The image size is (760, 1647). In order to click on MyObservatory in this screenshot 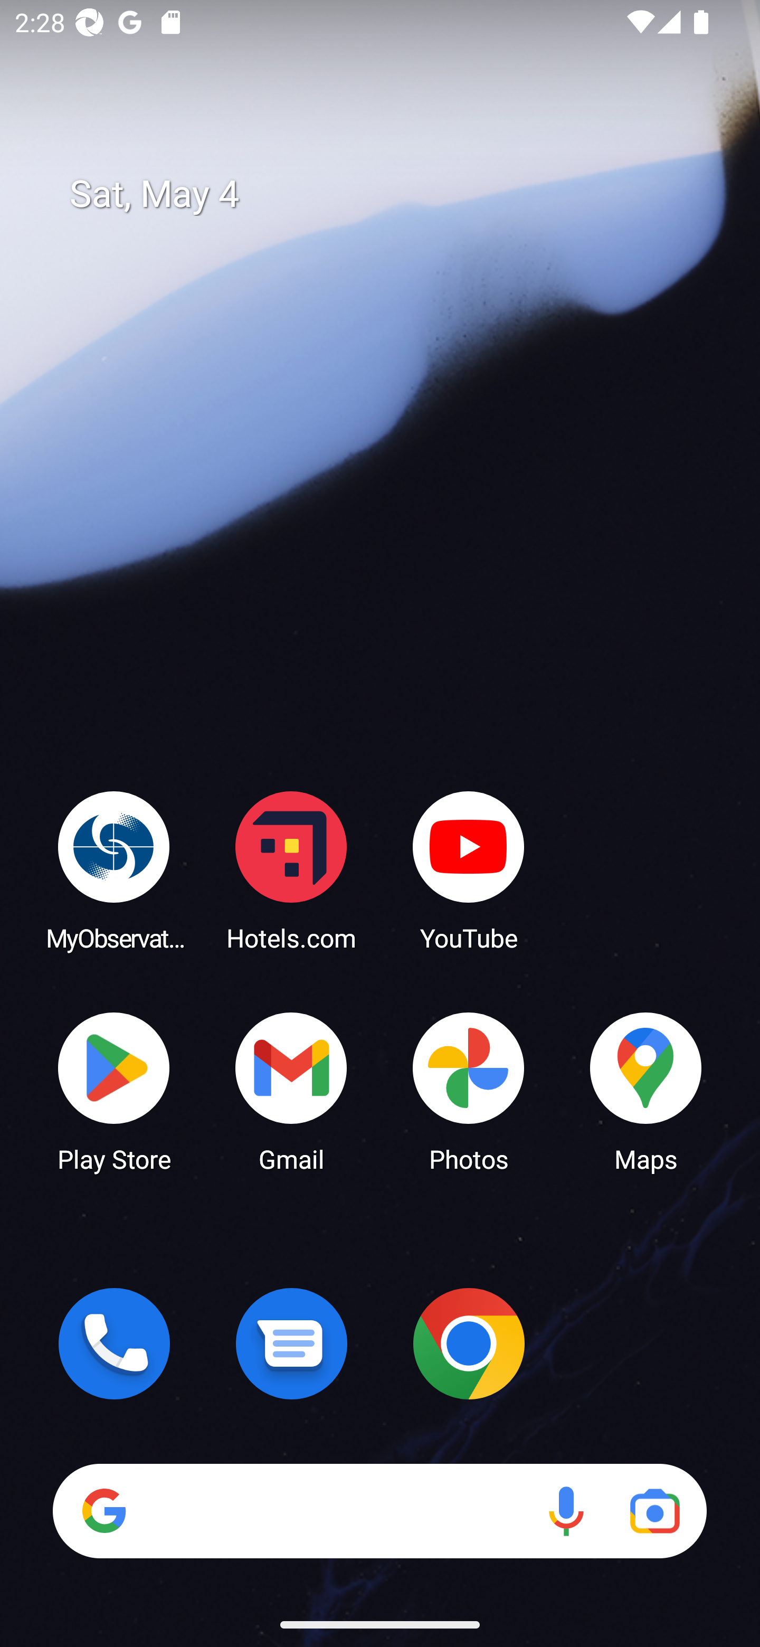, I will do `click(114, 870)`.